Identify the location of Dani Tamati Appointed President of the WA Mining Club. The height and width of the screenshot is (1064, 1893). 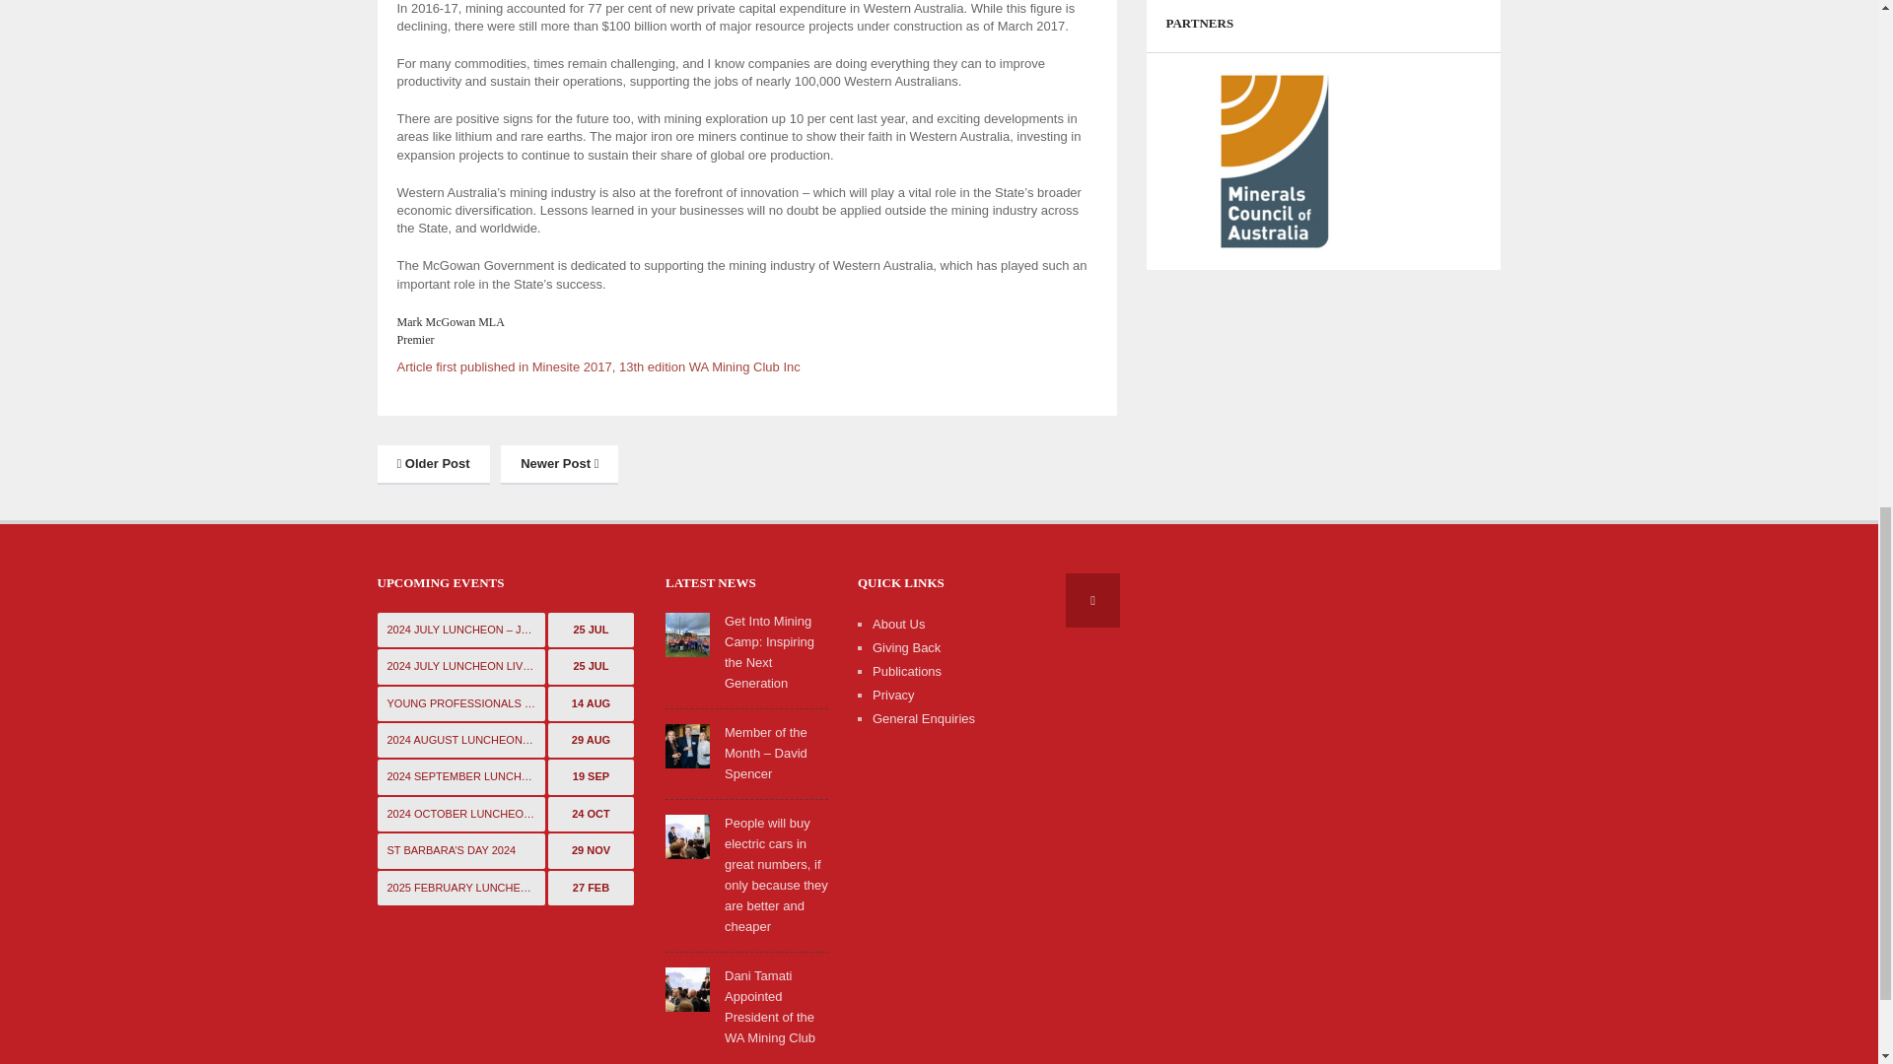
(688, 987).